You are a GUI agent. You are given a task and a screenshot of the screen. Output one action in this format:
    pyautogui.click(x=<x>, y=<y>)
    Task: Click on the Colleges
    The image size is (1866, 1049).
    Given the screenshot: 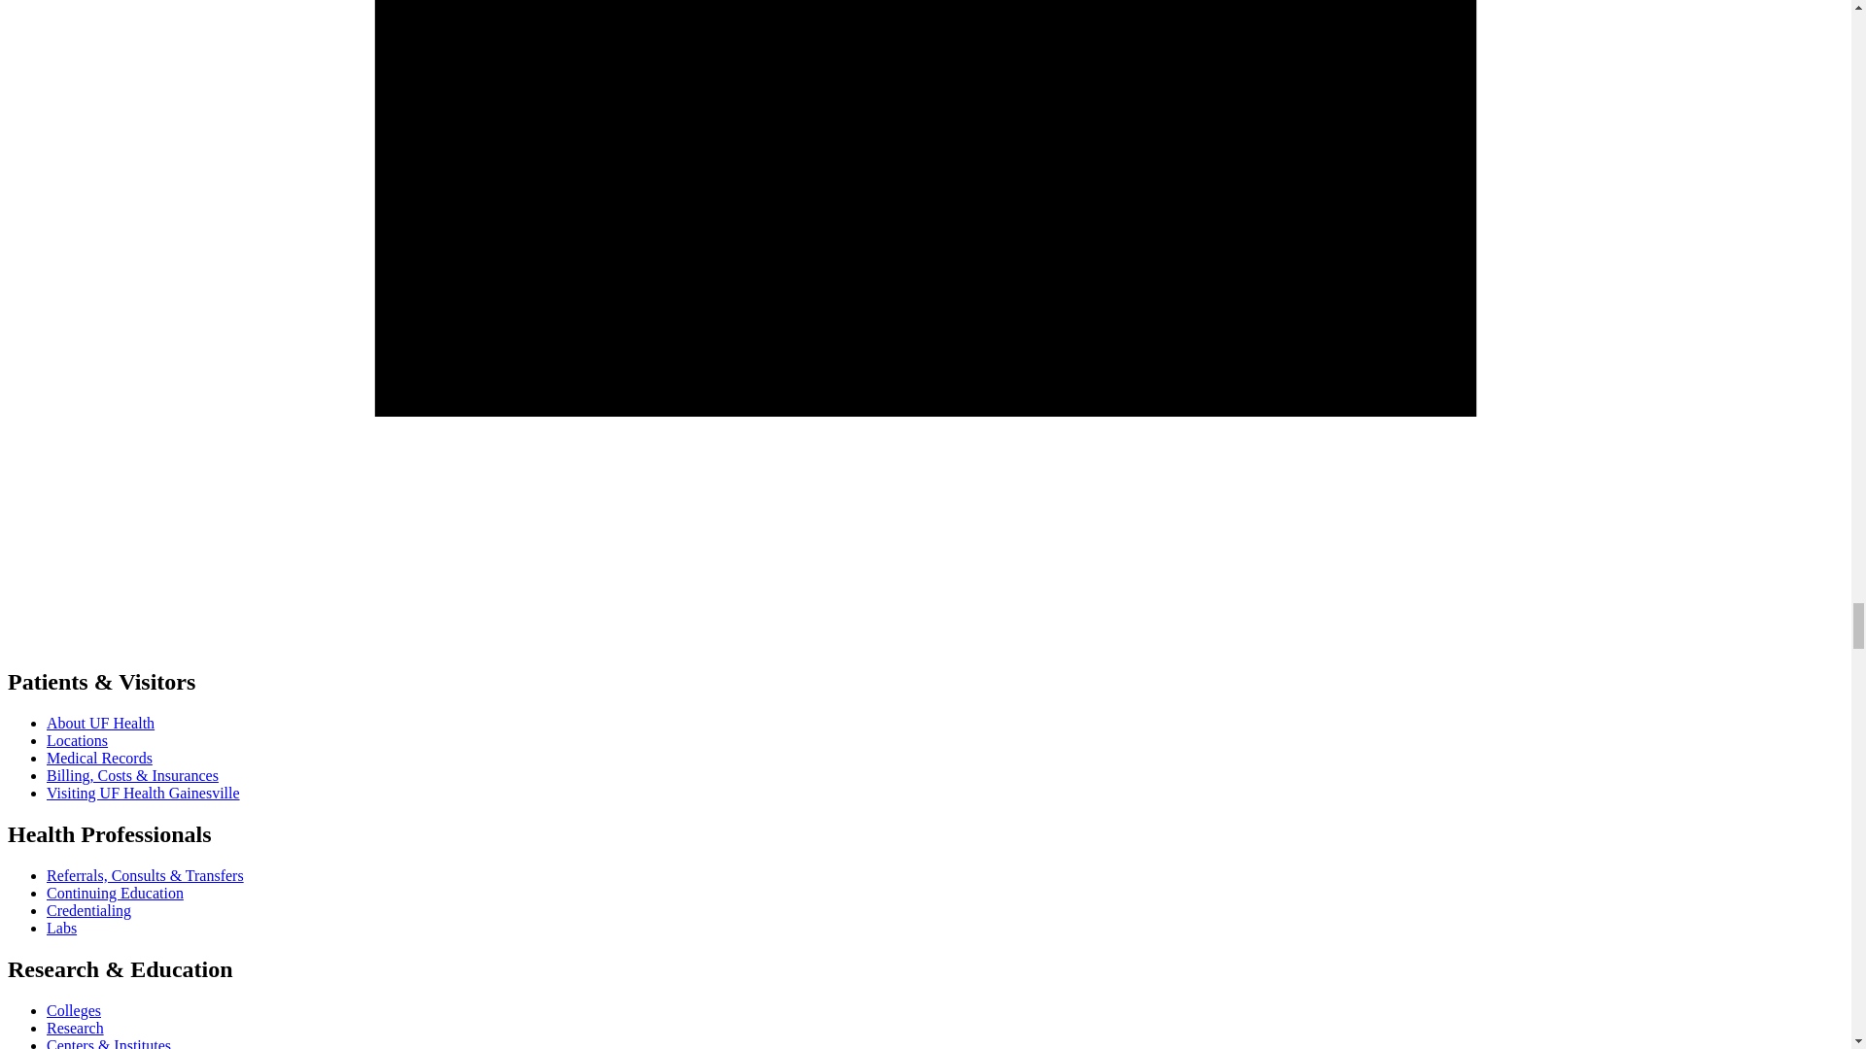 What is the action you would take?
    pyautogui.click(x=74, y=1010)
    